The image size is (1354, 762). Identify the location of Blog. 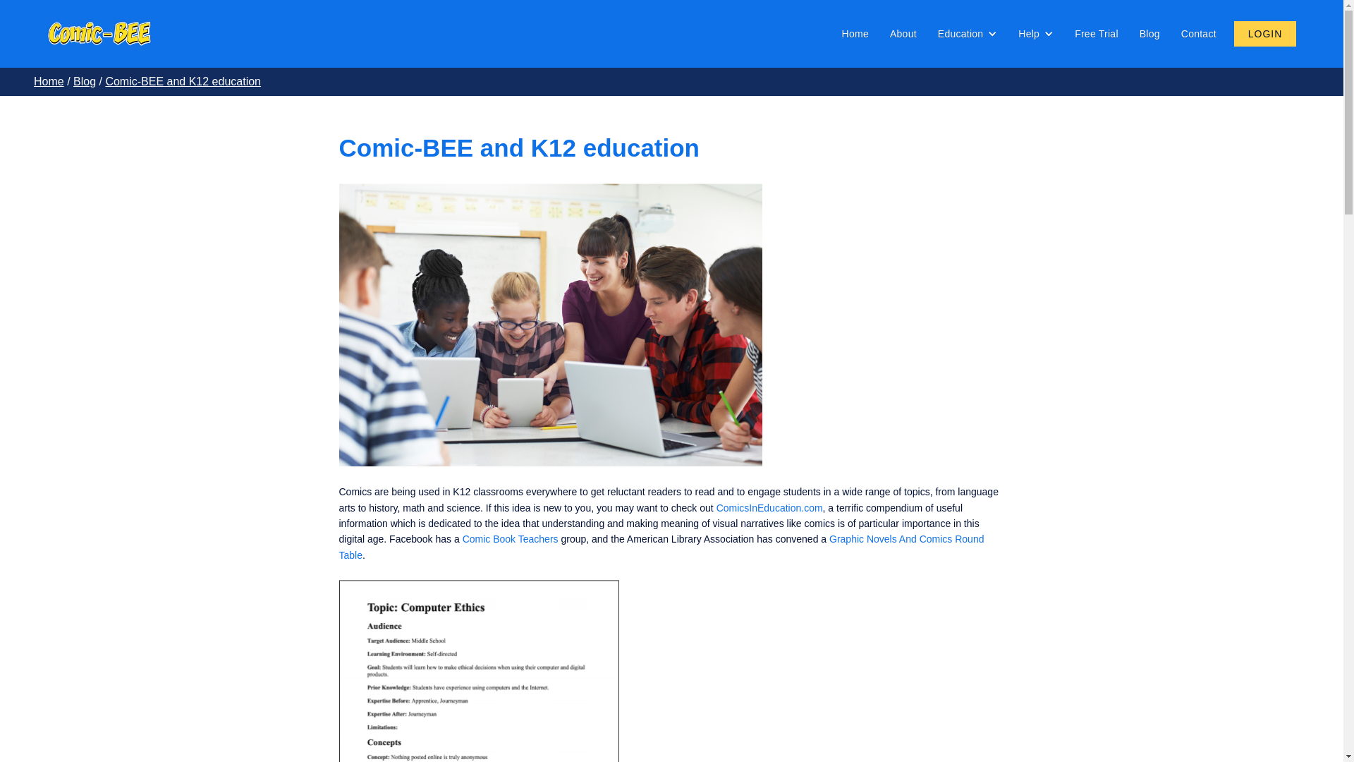
(1149, 33).